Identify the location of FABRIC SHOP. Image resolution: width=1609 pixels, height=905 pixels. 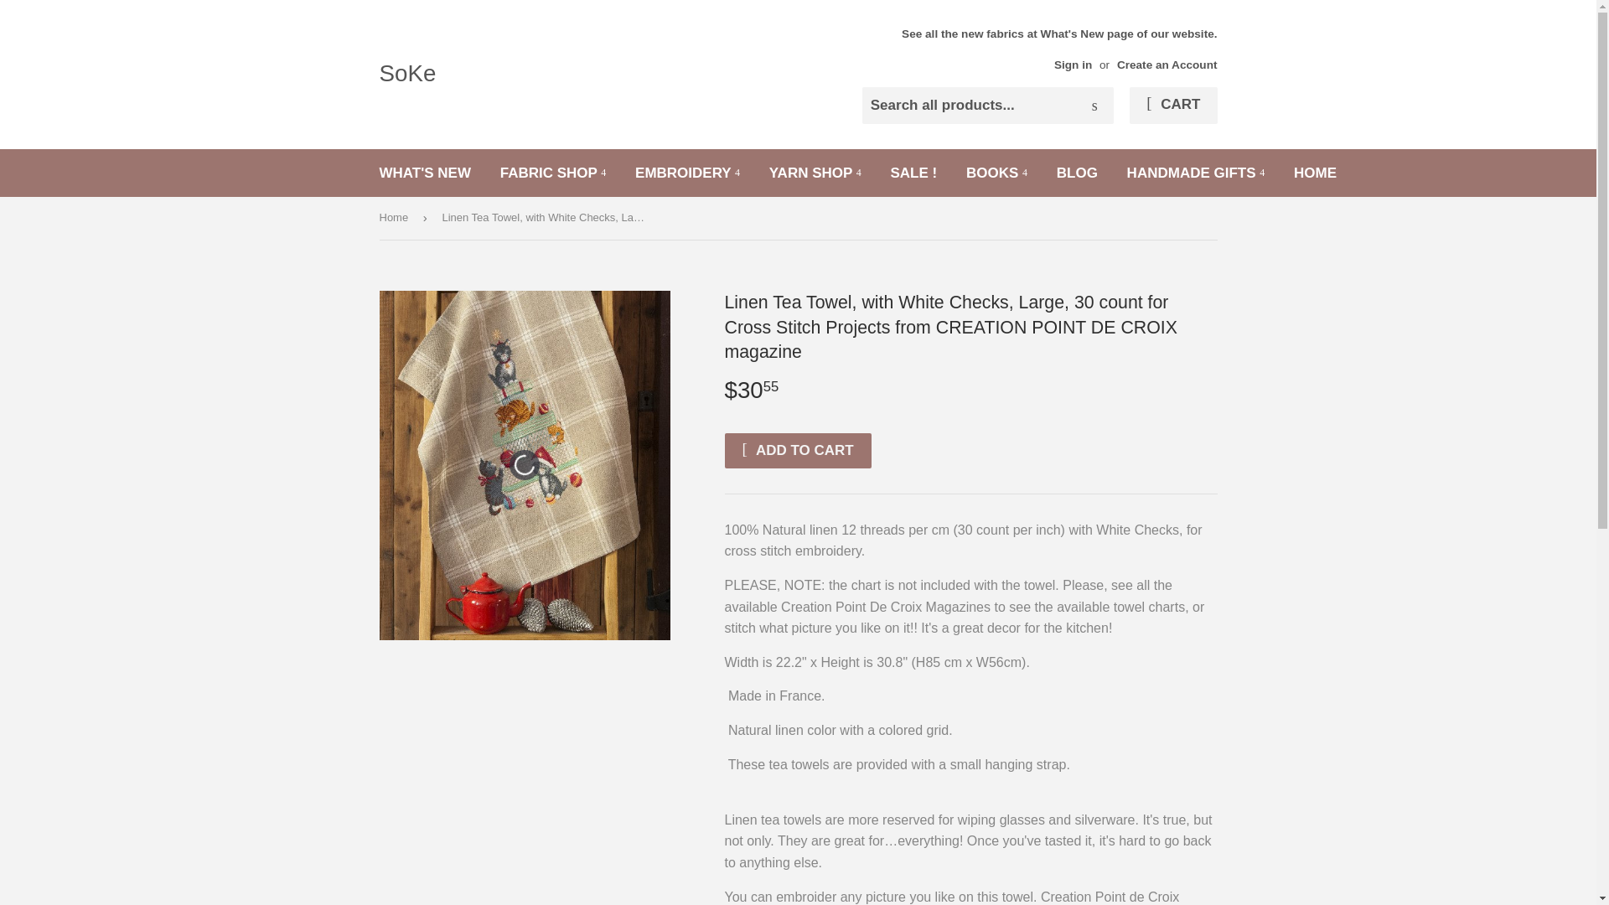
(553, 173).